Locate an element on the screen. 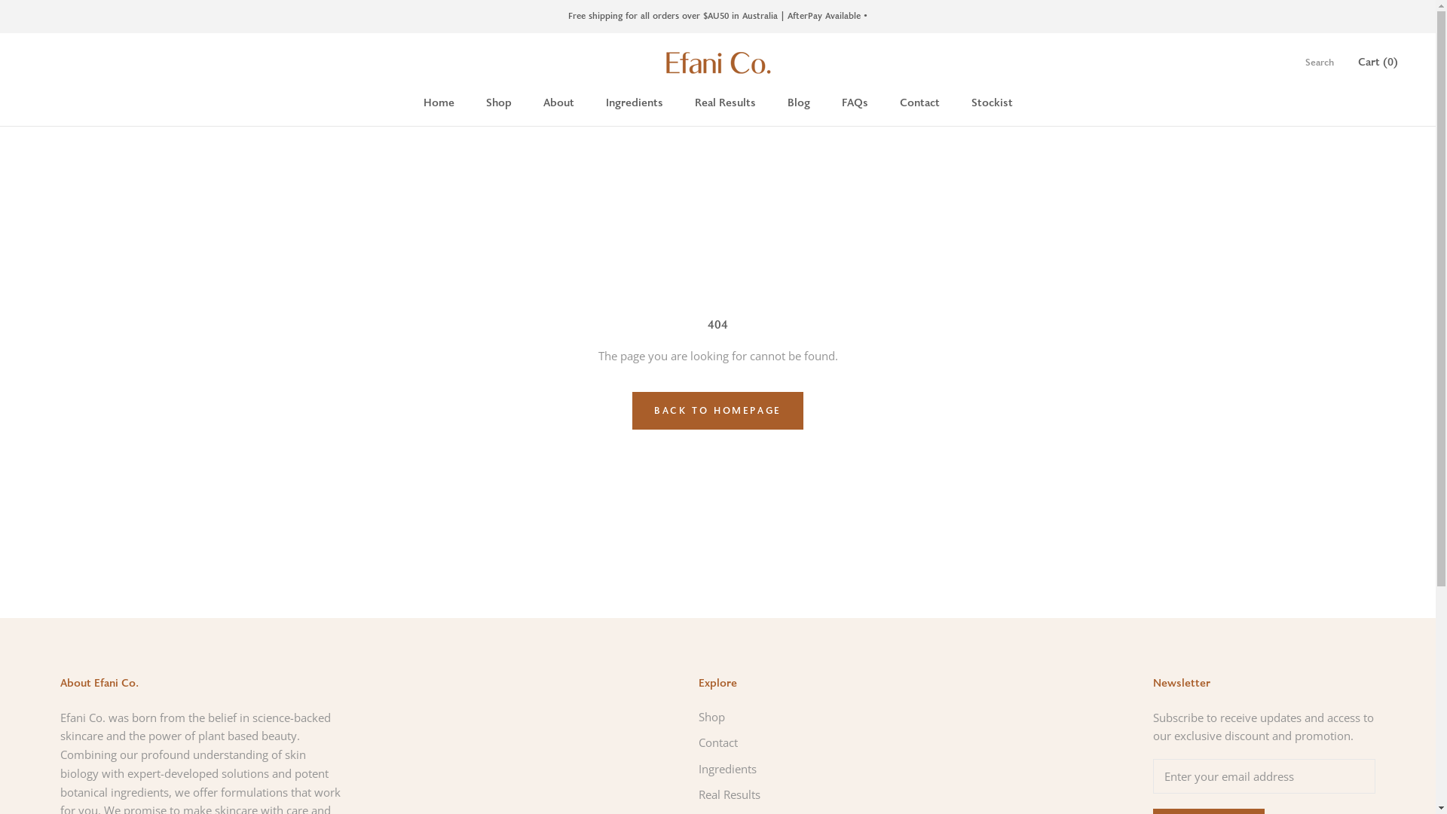 This screenshot has width=1447, height=814. Home
Home is located at coordinates (439, 103).